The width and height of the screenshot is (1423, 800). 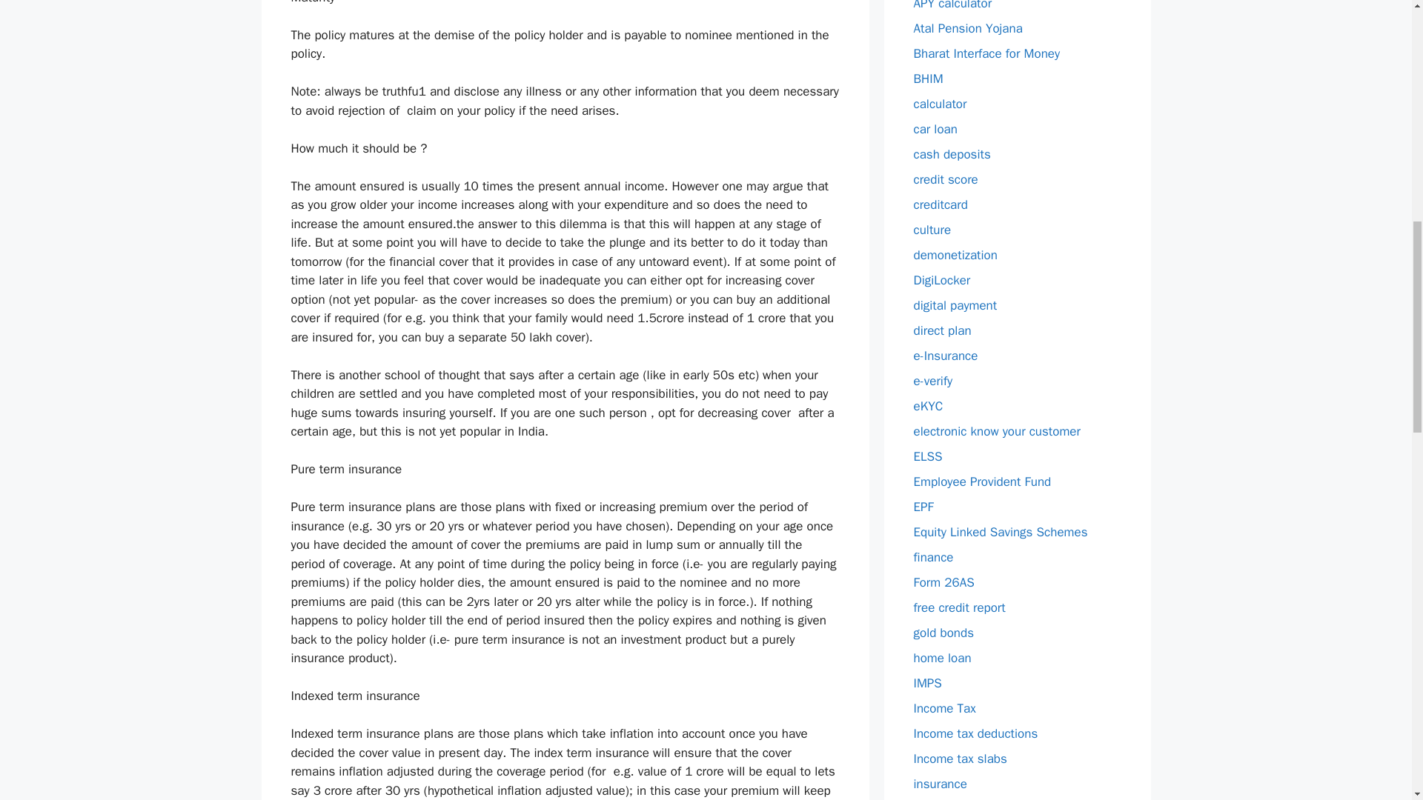 What do you see at coordinates (967, 28) in the screenshot?
I see `Atal Pension Yojana` at bounding box center [967, 28].